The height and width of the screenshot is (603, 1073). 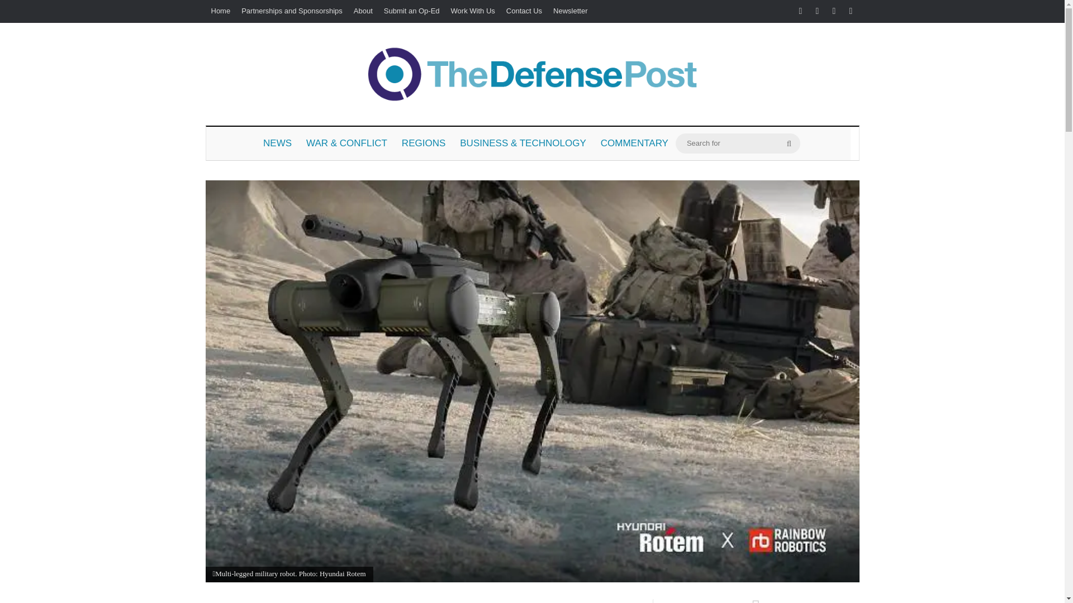 I want to click on COMMENTARY, so click(x=634, y=143).